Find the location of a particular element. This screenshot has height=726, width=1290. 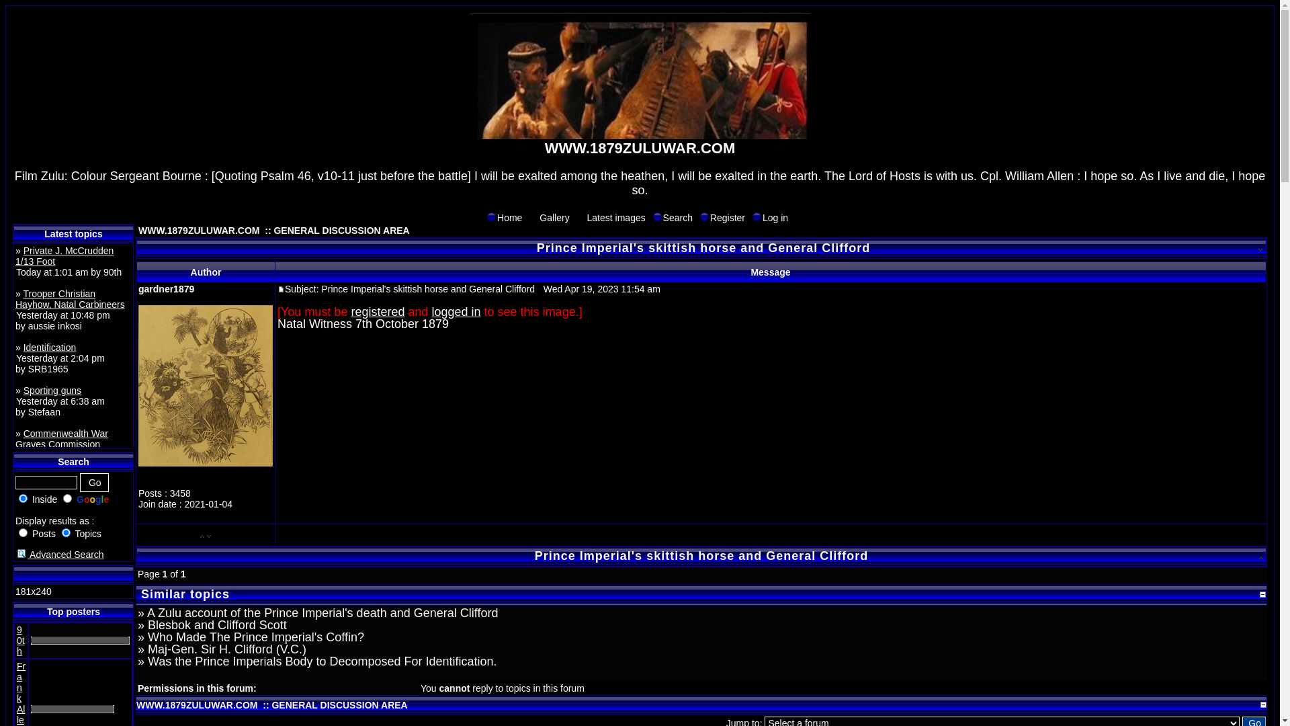

Gallery is located at coordinates (533, 216).